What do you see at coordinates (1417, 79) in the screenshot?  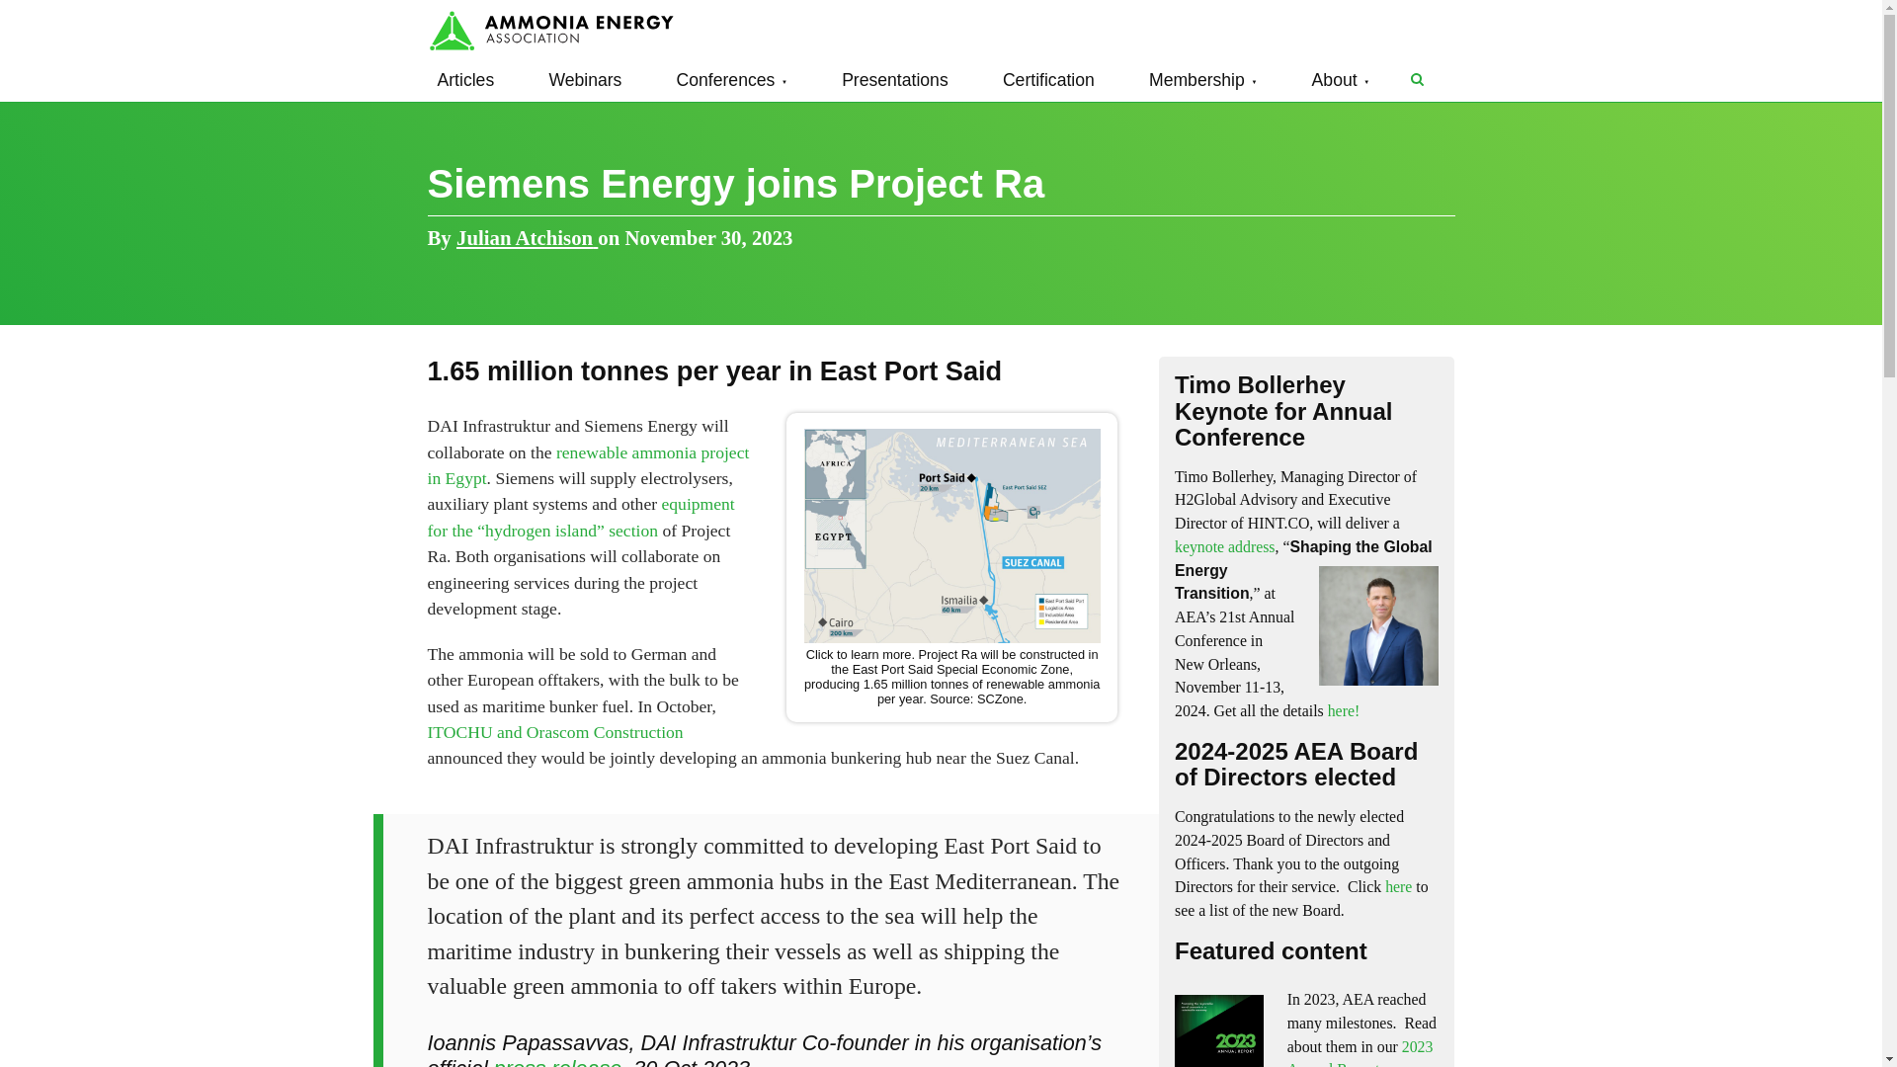 I see `Search` at bounding box center [1417, 79].